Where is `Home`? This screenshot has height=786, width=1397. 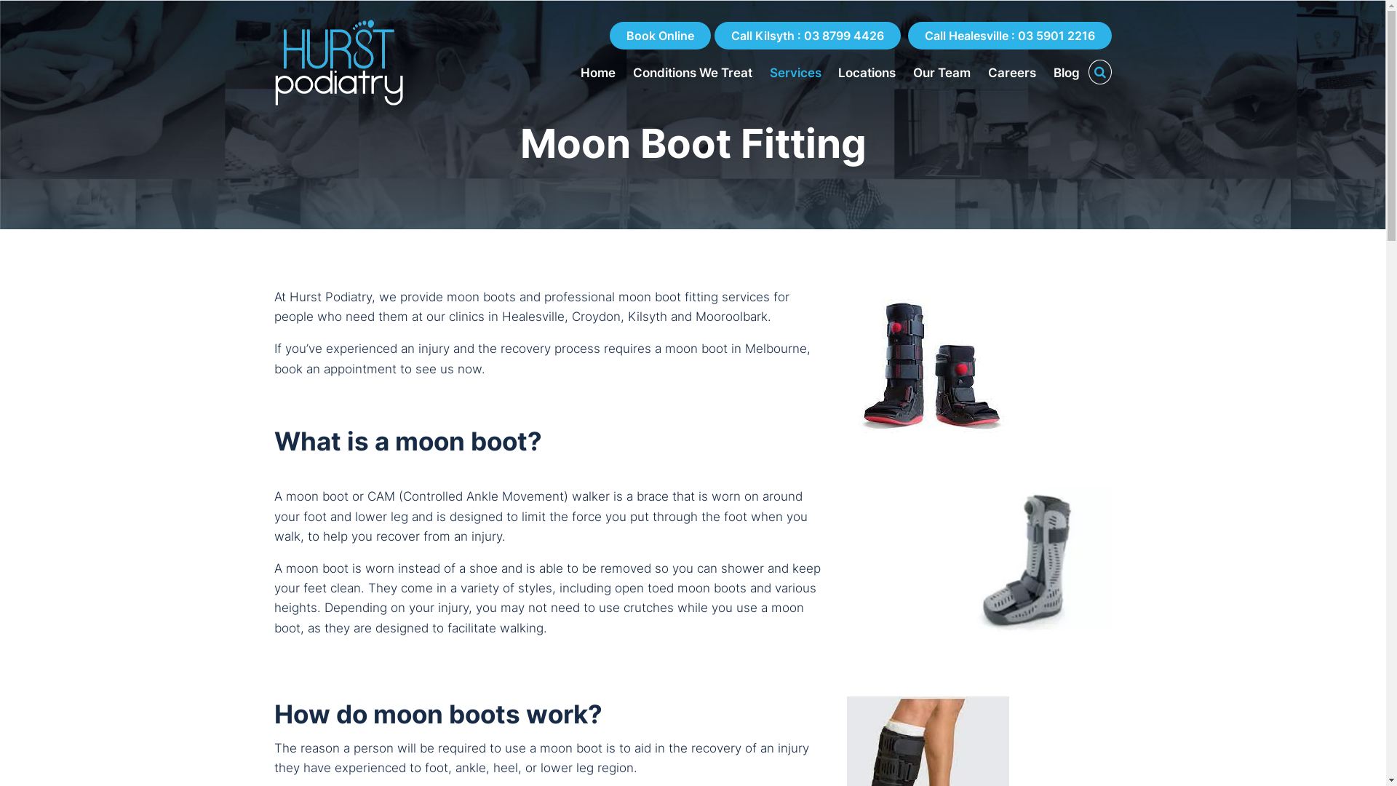
Home is located at coordinates (598, 73).